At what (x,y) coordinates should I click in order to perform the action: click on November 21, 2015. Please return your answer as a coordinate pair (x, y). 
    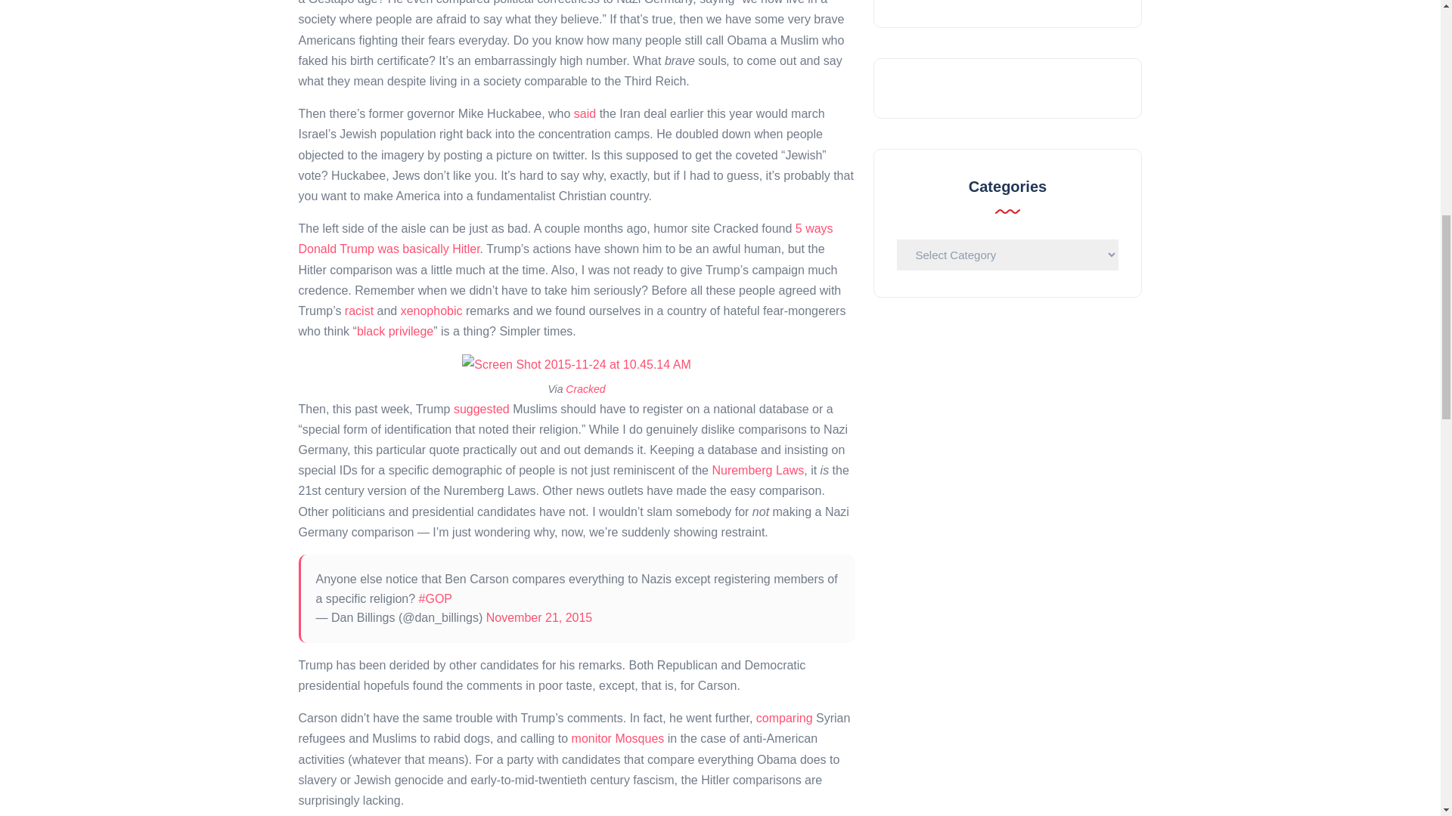
    Looking at the image, I should click on (539, 617).